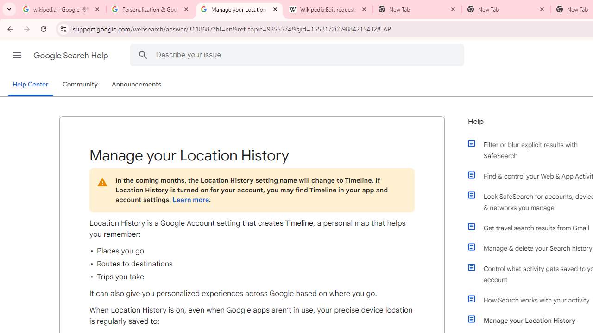 The image size is (593, 333). I want to click on Describe your issue, so click(298, 55).